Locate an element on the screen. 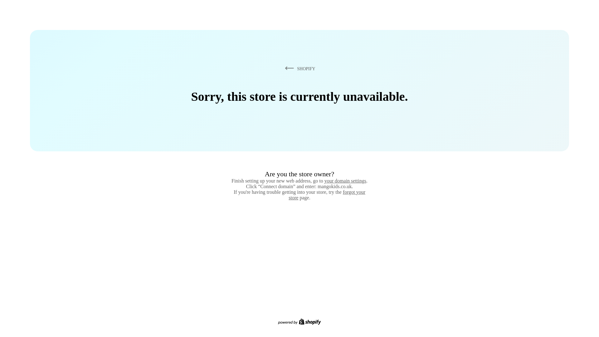  forgot your store is located at coordinates (327, 195).